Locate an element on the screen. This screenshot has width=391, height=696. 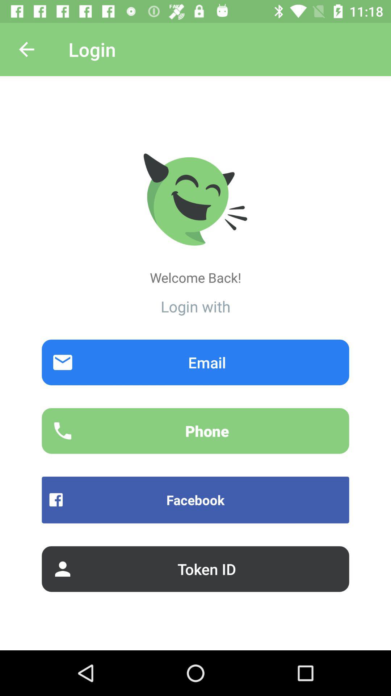
jump to the facebook icon is located at coordinates (195, 500).